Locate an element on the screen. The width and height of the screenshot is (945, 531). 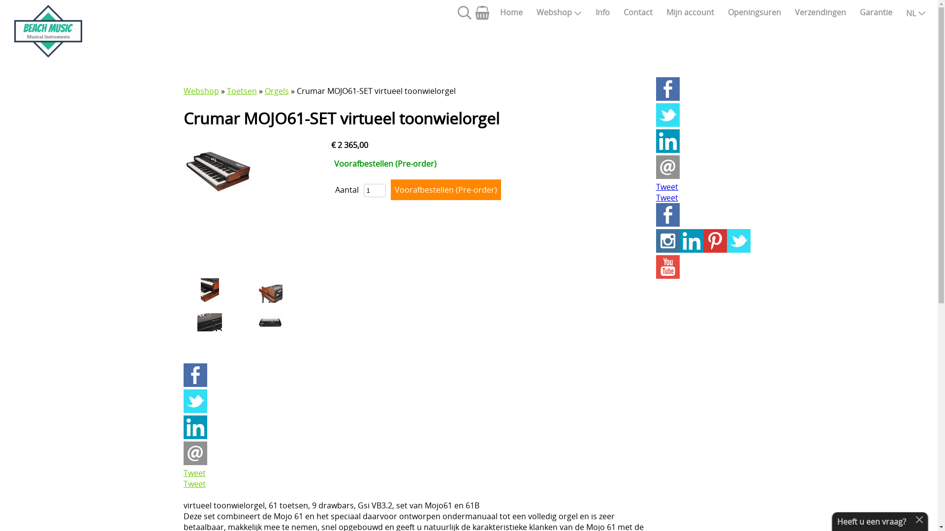
Tweet is located at coordinates (194, 473).